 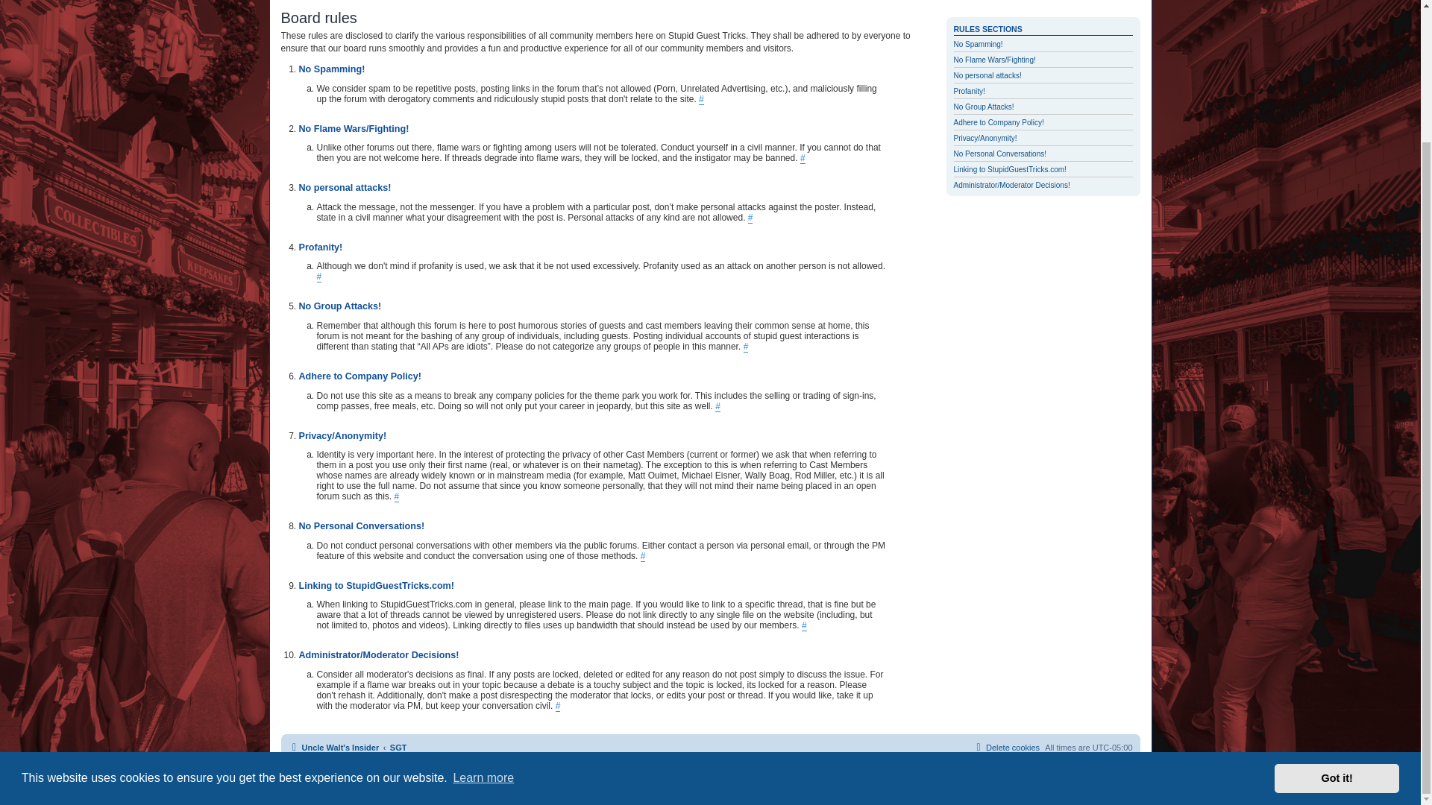 I want to click on Learn more, so click(x=483, y=616).